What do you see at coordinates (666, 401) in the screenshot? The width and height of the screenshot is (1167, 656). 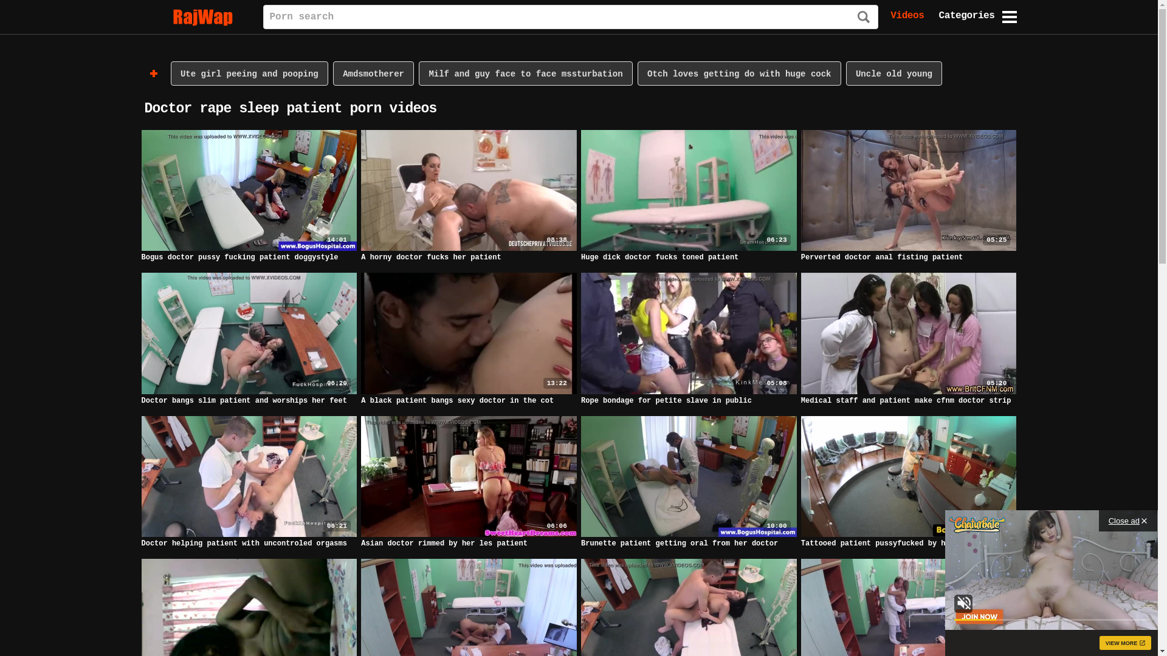 I see `Rope bondage for petite slave in public` at bounding box center [666, 401].